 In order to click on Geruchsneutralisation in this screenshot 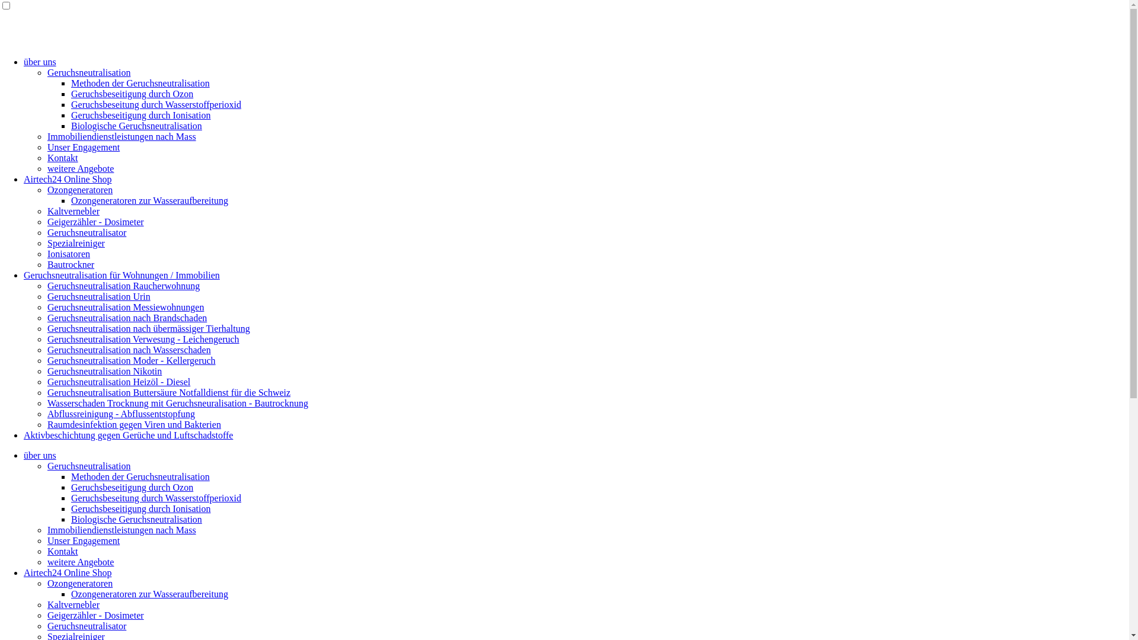, I will do `click(89, 466)`.